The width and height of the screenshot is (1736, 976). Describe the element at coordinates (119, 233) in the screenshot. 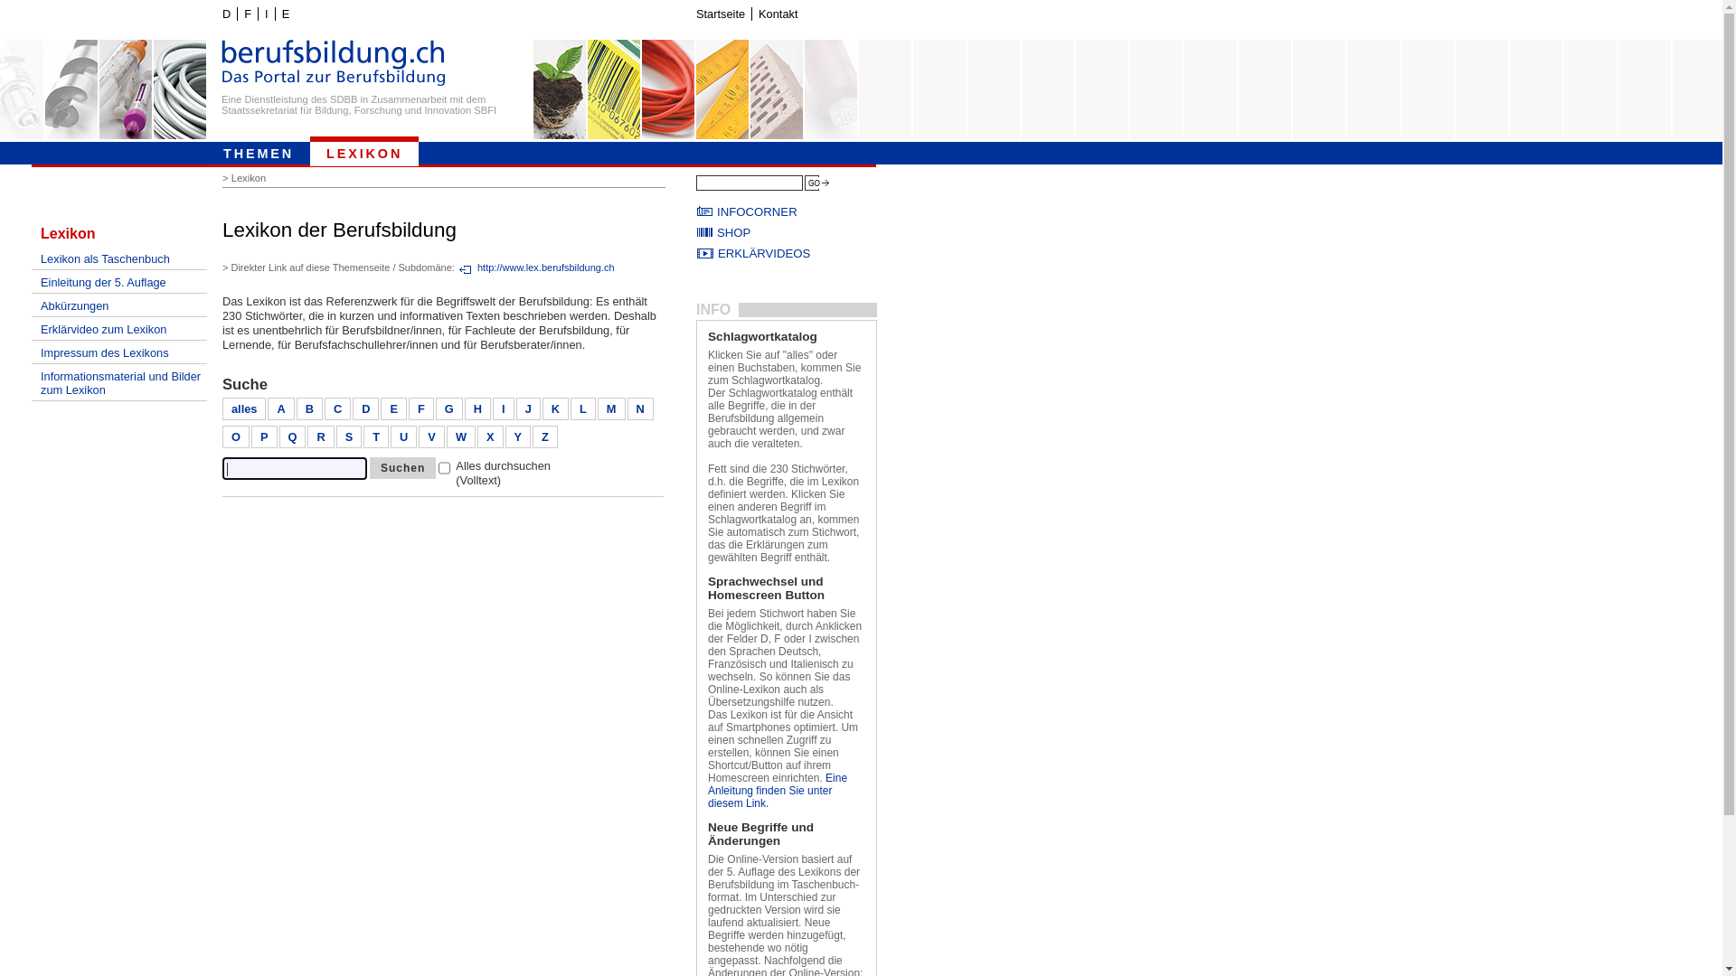

I see `Lexikon` at that location.